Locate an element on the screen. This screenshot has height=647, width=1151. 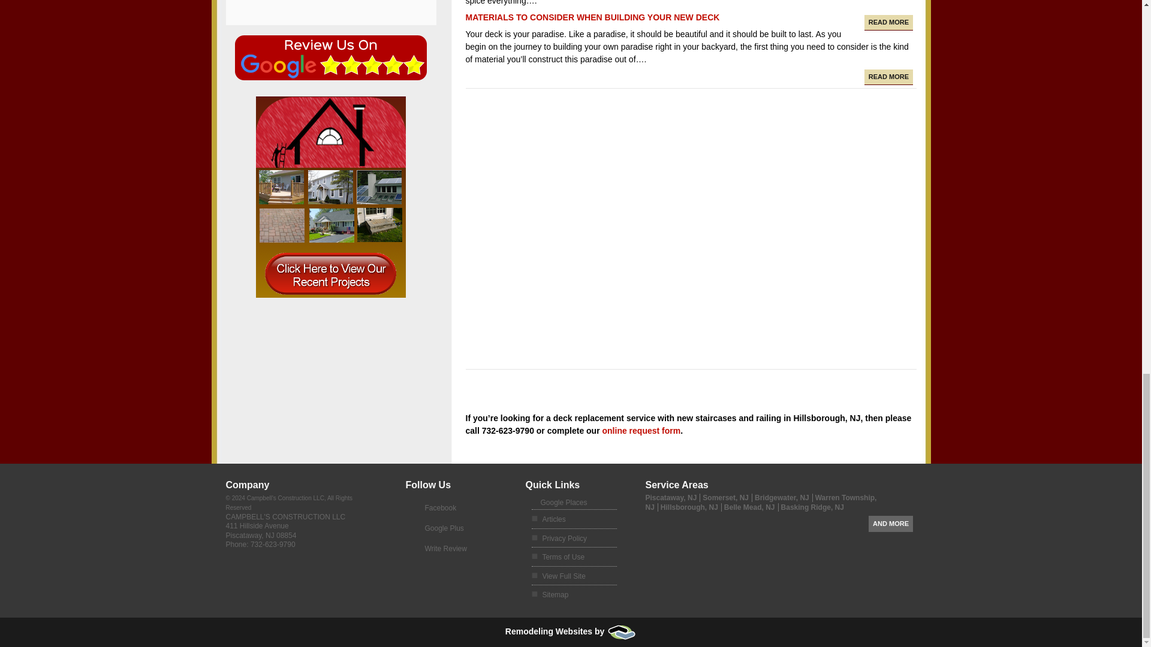
READ MORE is located at coordinates (888, 77).